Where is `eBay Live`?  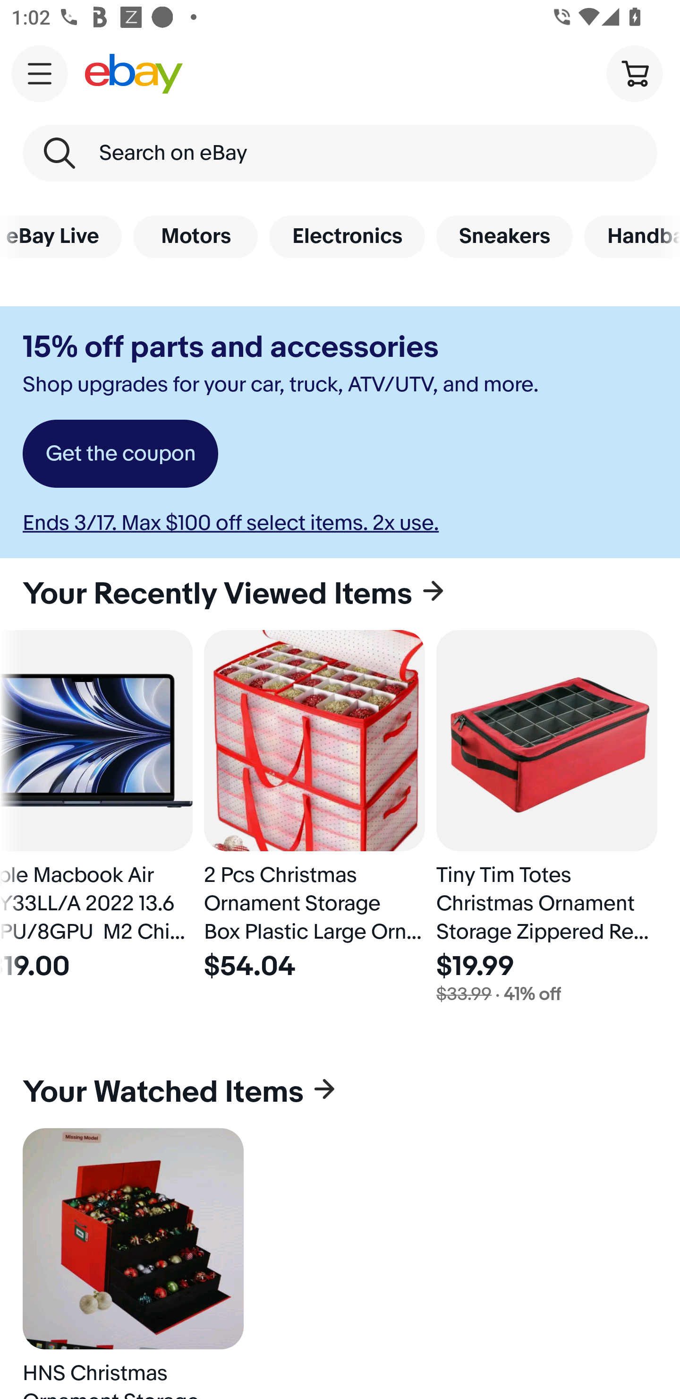
eBay Live is located at coordinates (60, 236).